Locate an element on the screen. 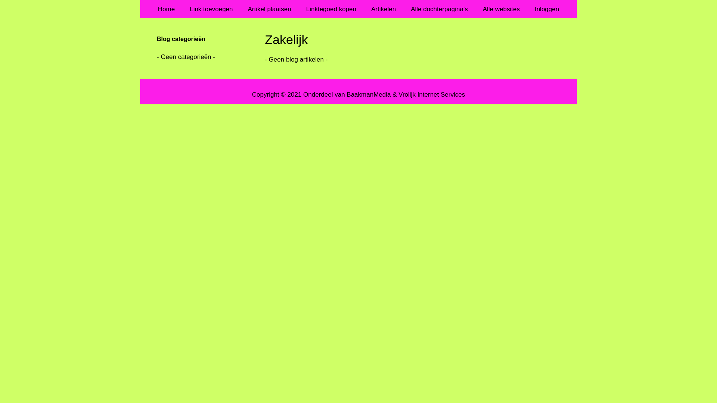 Image resolution: width=717 pixels, height=403 pixels. Alle websites is located at coordinates (501, 9).